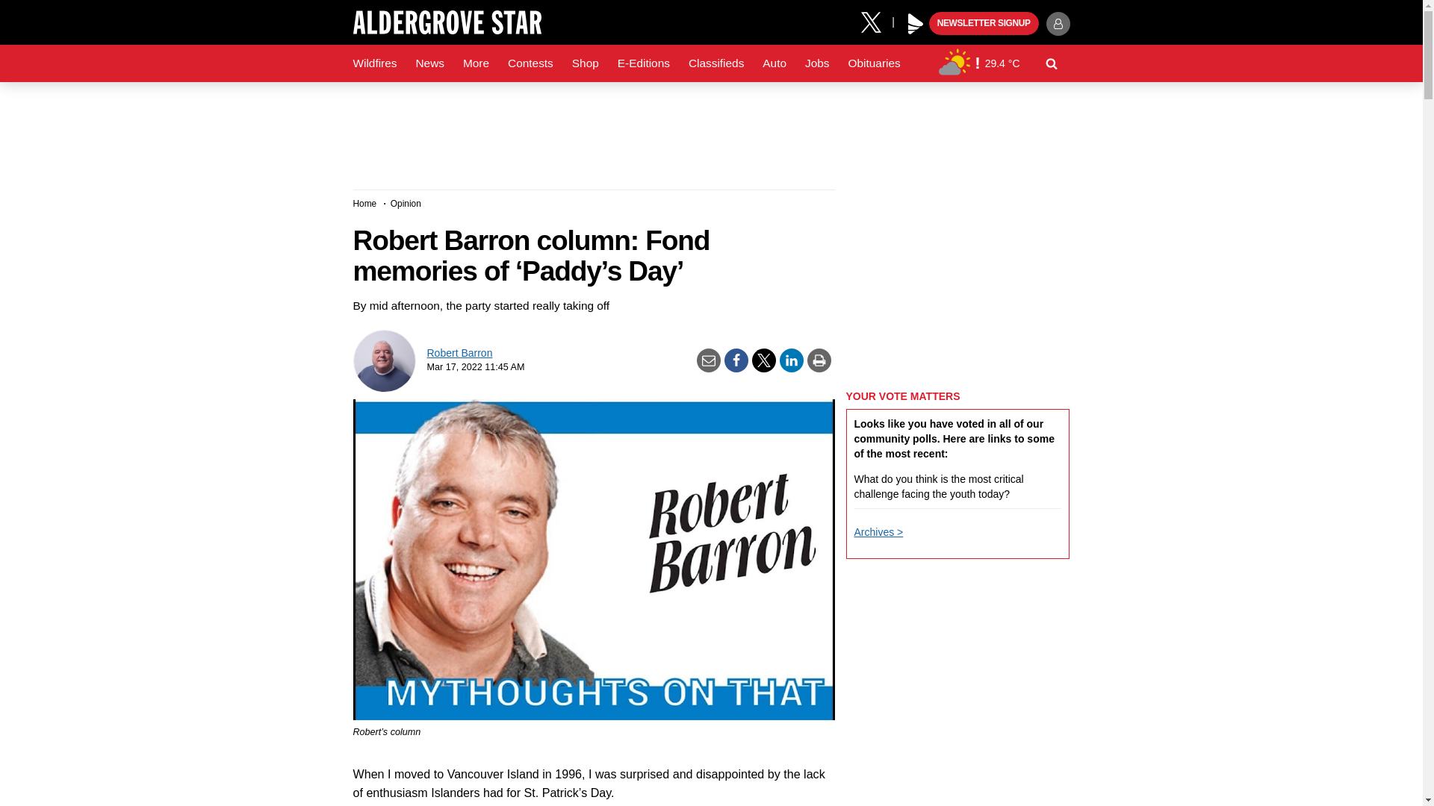 The image size is (1434, 806). Describe the element at coordinates (876, 21) in the screenshot. I see `X` at that location.